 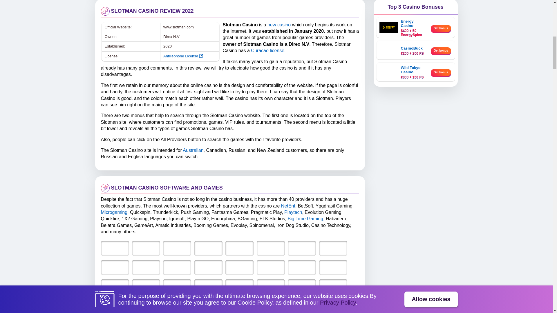 What do you see at coordinates (146, 267) in the screenshot?
I see `Endorphina` at bounding box center [146, 267].